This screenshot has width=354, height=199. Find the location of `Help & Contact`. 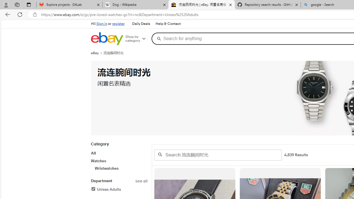

Help & Contact is located at coordinates (168, 24).